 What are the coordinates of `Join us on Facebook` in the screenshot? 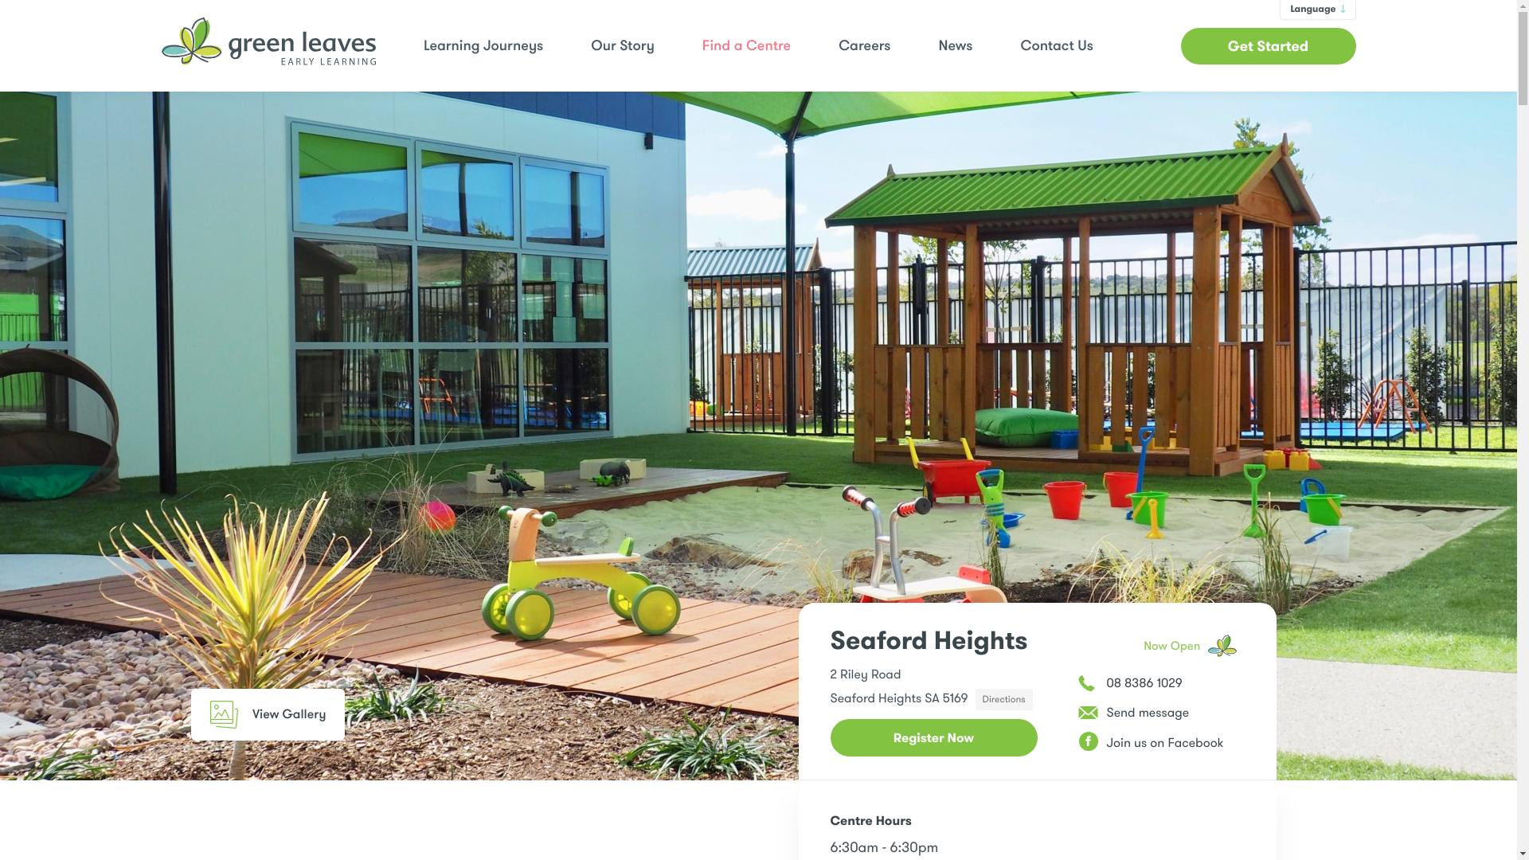 It's located at (1161, 743).